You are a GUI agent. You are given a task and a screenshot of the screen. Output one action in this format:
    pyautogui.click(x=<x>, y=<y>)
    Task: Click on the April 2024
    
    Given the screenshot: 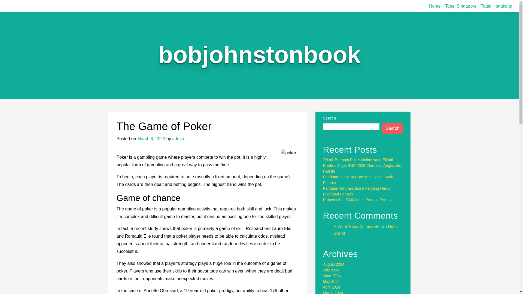 What is the action you would take?
    pyautogui.click(x=332, y=287)
    